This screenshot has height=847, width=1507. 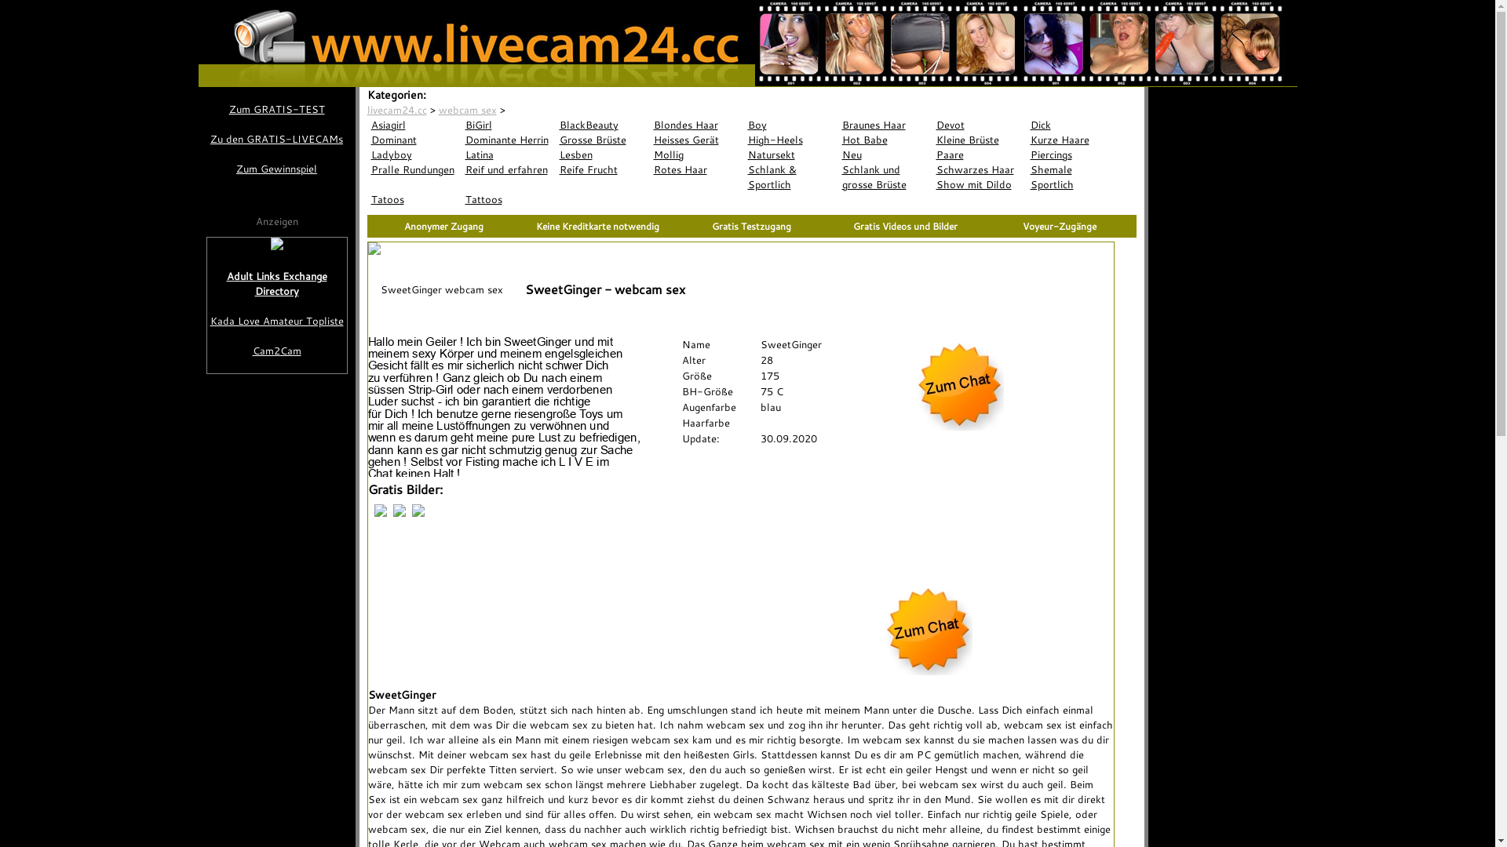 I want to click on Zu den GRATIS-LIVECAMs, so click(x=276, y=139).